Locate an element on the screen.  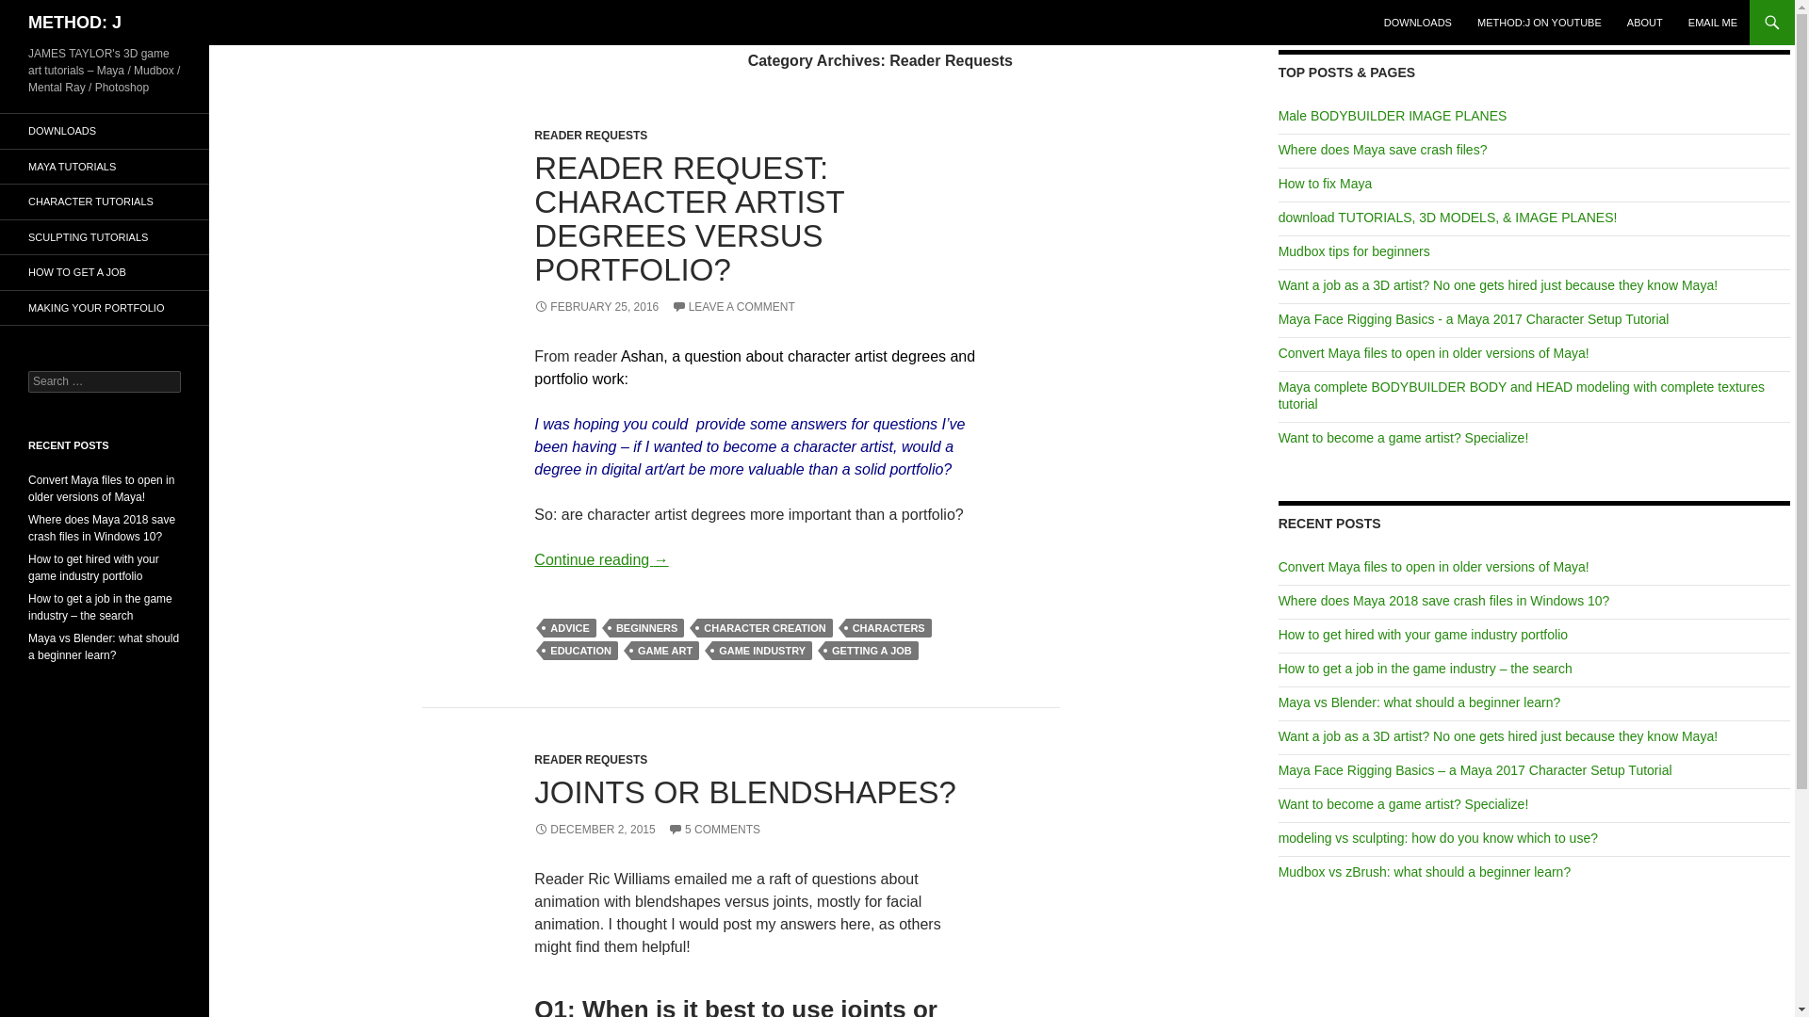
LEAVE A COMMENT is located at coordinates (733, 306).